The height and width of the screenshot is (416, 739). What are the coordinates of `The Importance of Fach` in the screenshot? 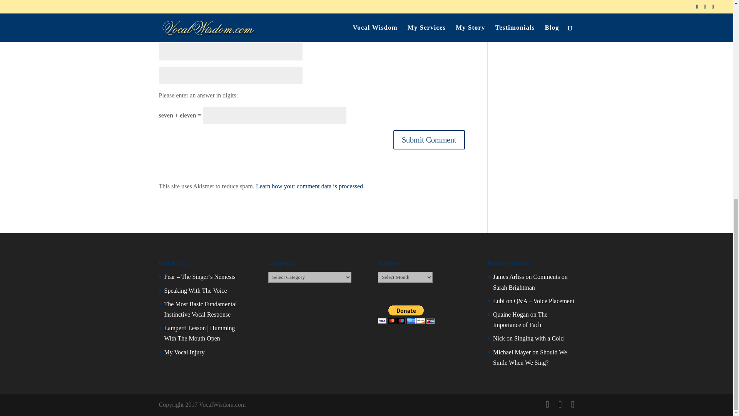 It's located at (520, 320).